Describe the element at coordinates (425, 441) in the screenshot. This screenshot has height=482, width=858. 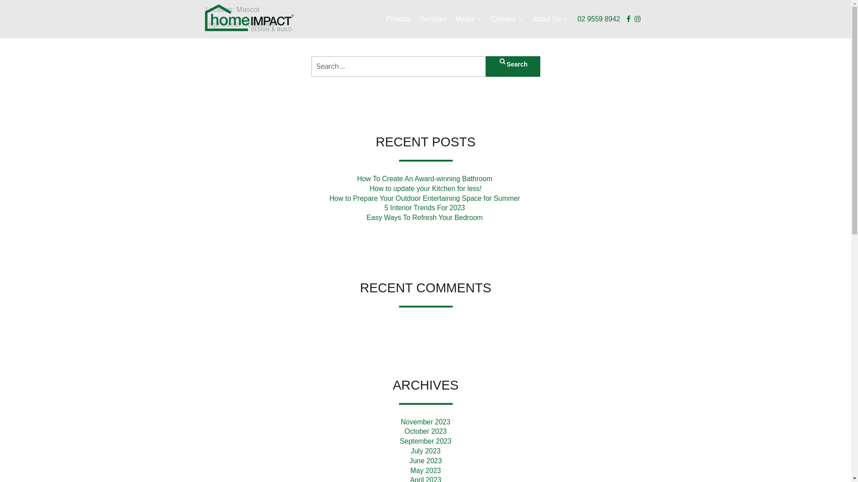
I see `September 2023` at that location.